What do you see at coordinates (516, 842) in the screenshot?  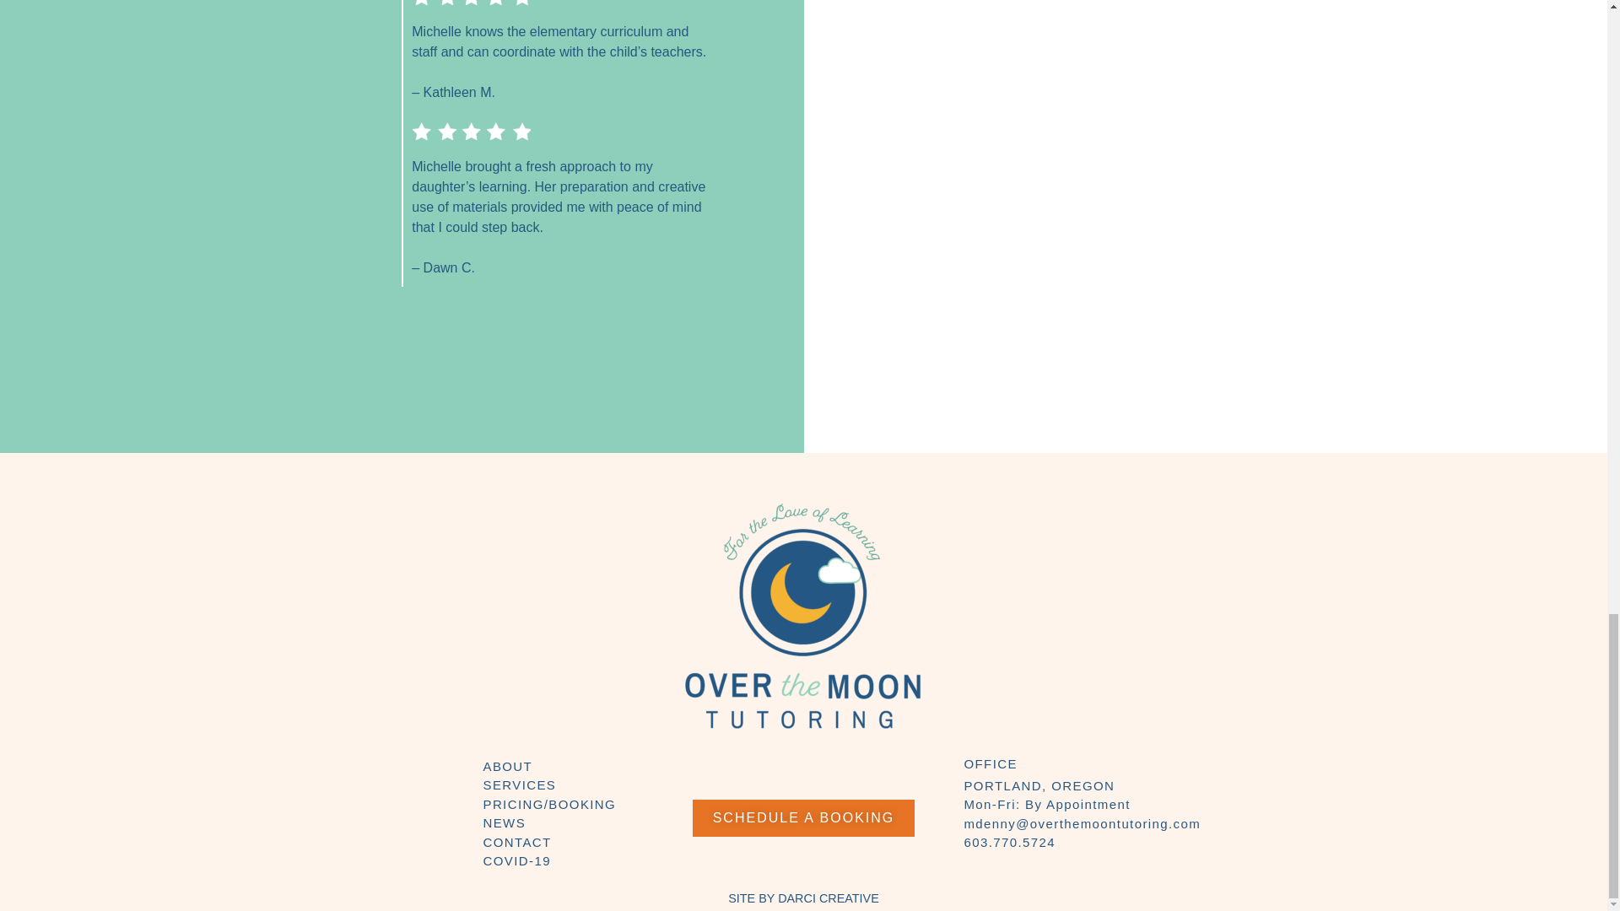 I see `CONTACT` at bounding box center [516, 842].